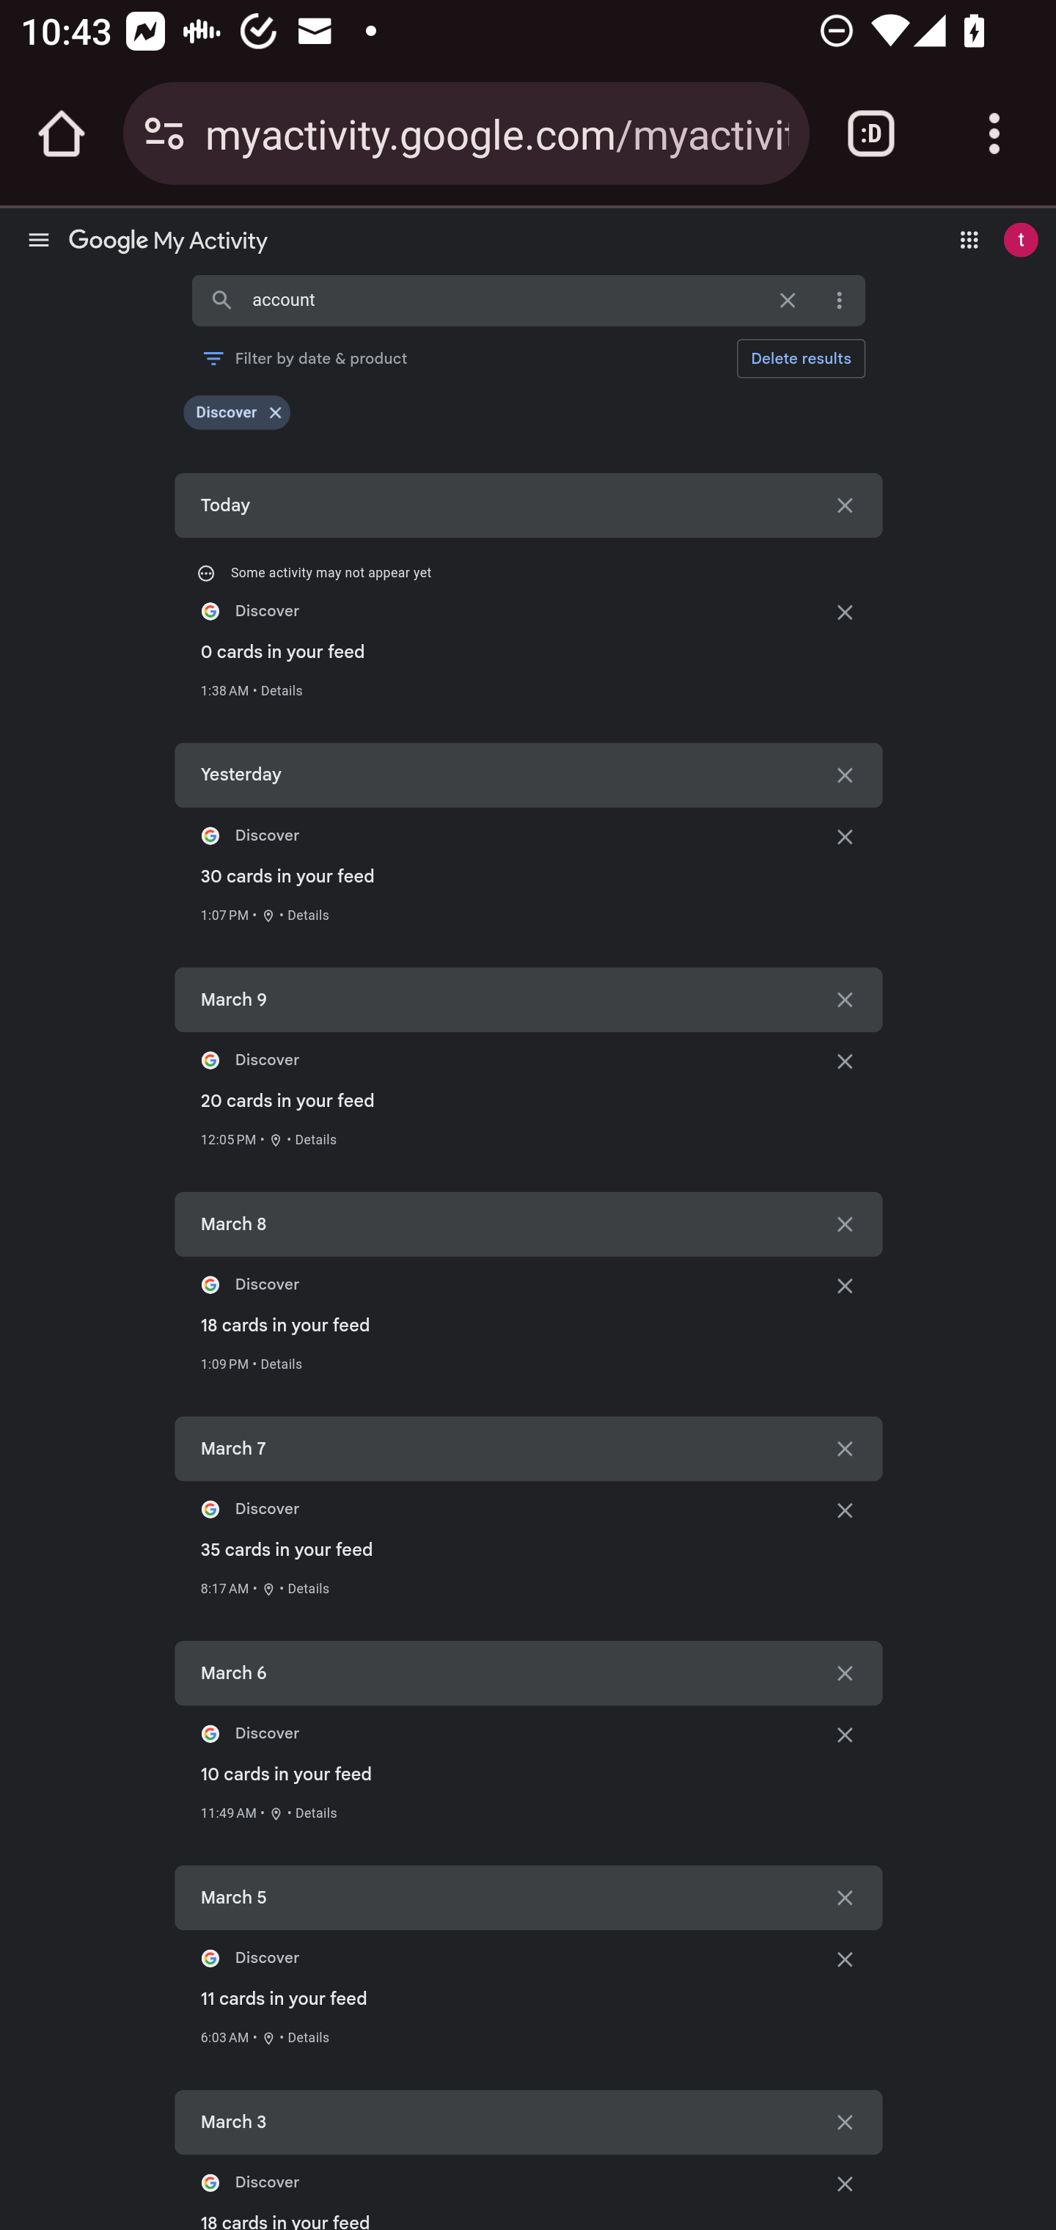 This screenshot has width=1056, height=2230. I want to click on Open details of activity "30 cards in your feed", so click(308, 915).